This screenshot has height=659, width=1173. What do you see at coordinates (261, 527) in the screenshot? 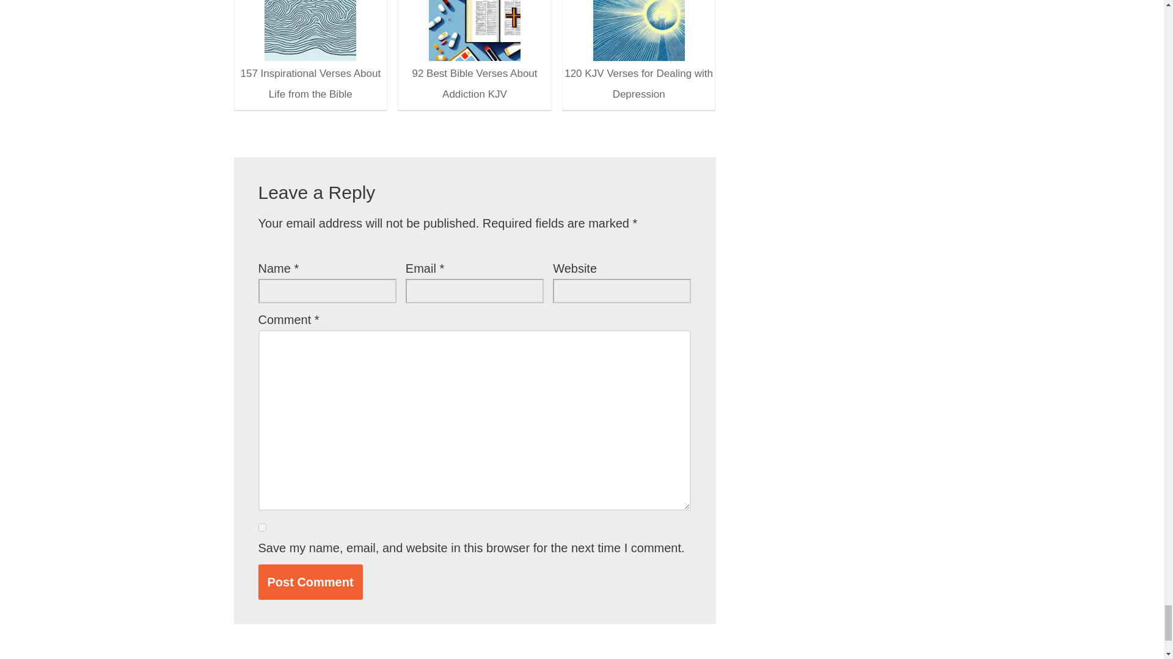
I see `yes` at bounding box center [261, 527].